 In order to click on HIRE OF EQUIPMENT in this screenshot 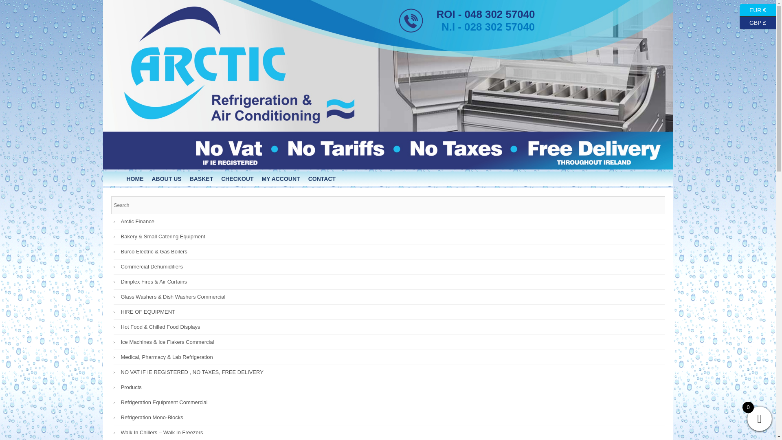, I will do `click(392, 312)`.